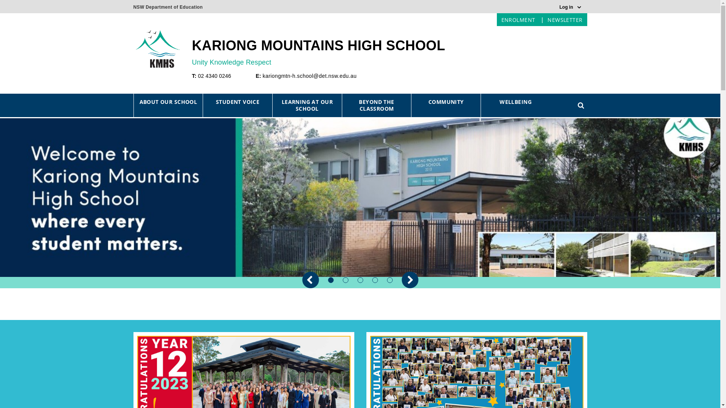  I want to click on STUDENT VOICE, so click(237, 102).